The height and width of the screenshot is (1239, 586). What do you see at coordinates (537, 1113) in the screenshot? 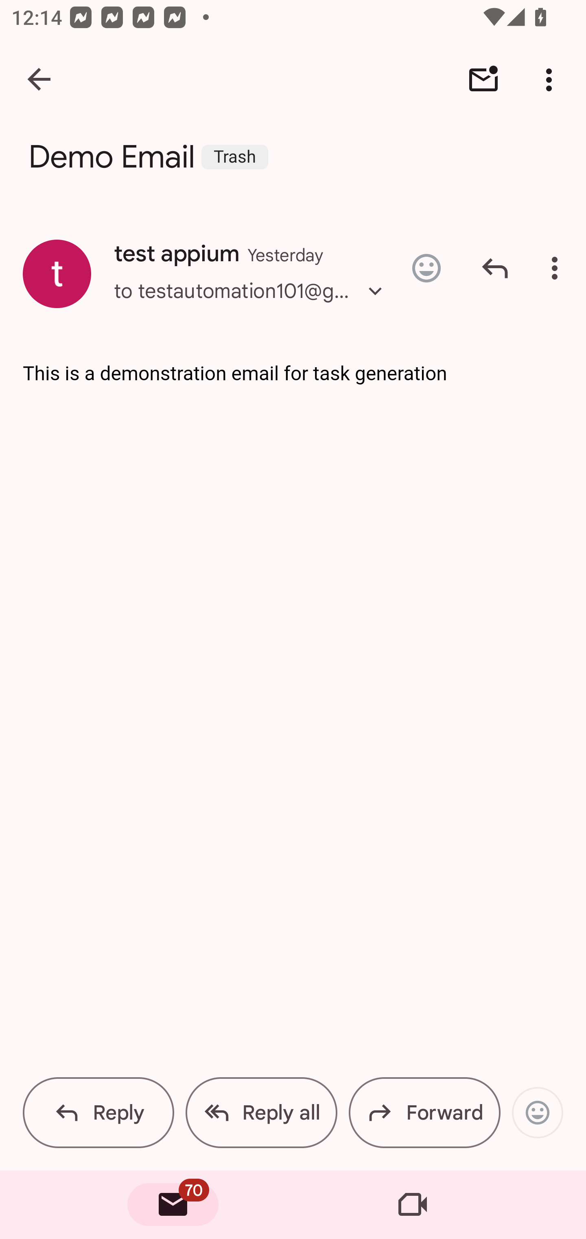
I see `Add emoji reaction` at bounding box center [537, 1113].